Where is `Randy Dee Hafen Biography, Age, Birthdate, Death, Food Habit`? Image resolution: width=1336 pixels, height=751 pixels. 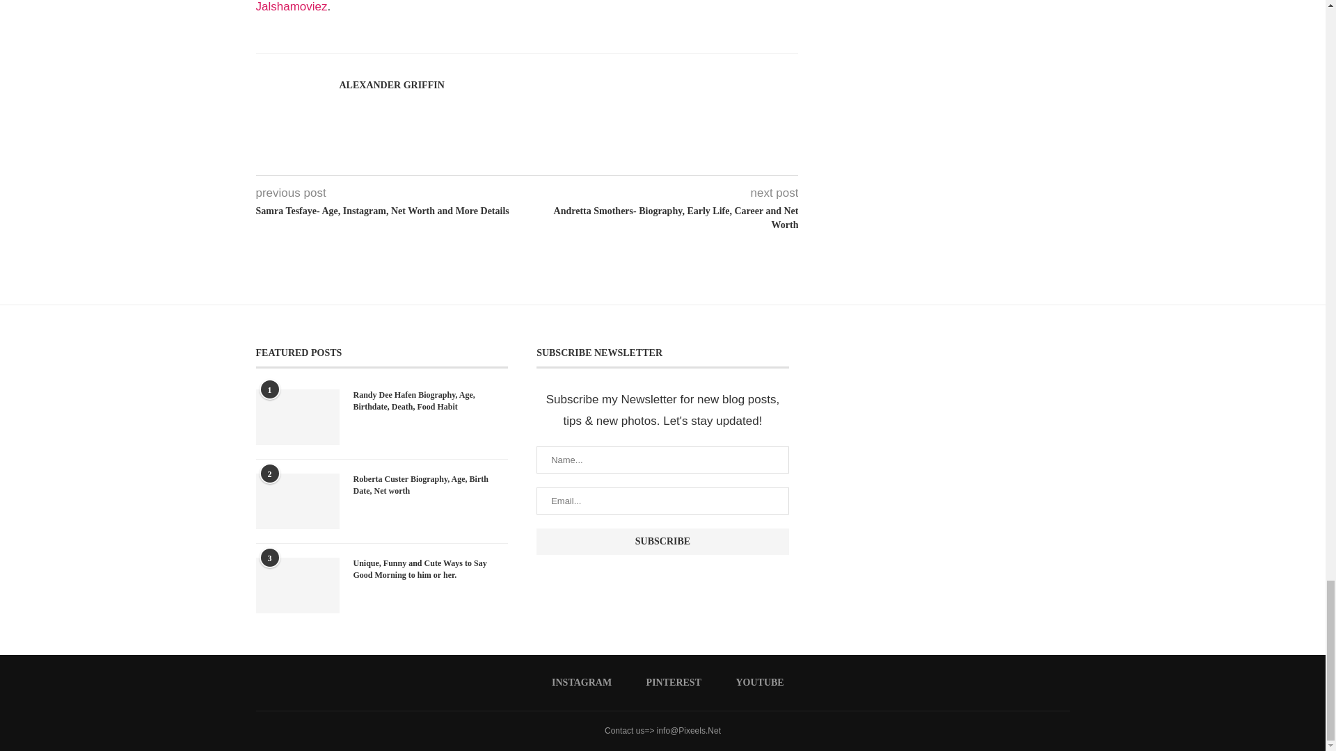
Randy Dee Hafen Biography, Age, Birthdate, Death, Food Habit is located at coordinates (431, 401).